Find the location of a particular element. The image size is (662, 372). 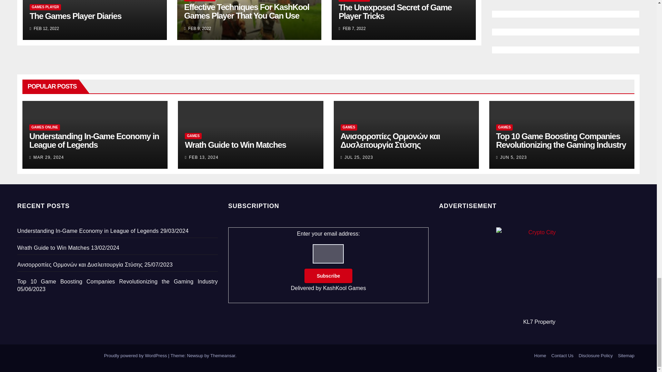

The Unexposed Secret of Game Player Tricks is located at coordinates (395, 12).